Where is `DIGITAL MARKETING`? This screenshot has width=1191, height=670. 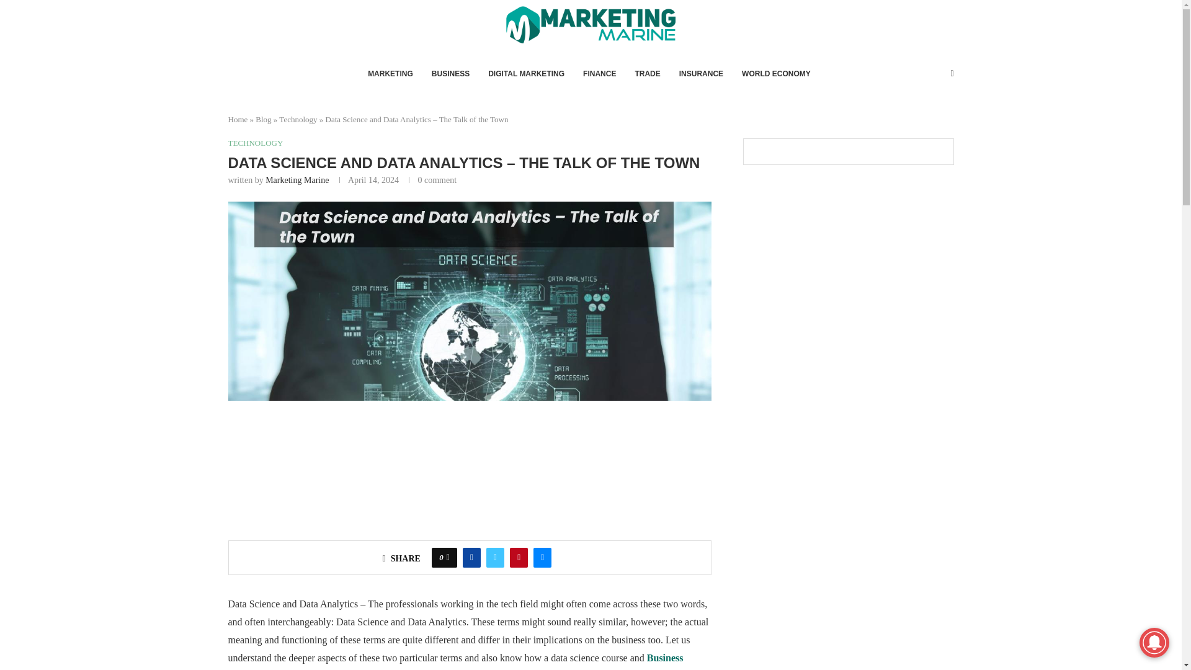
DIGITAL MARKETING is located at coordinates (526, 73).